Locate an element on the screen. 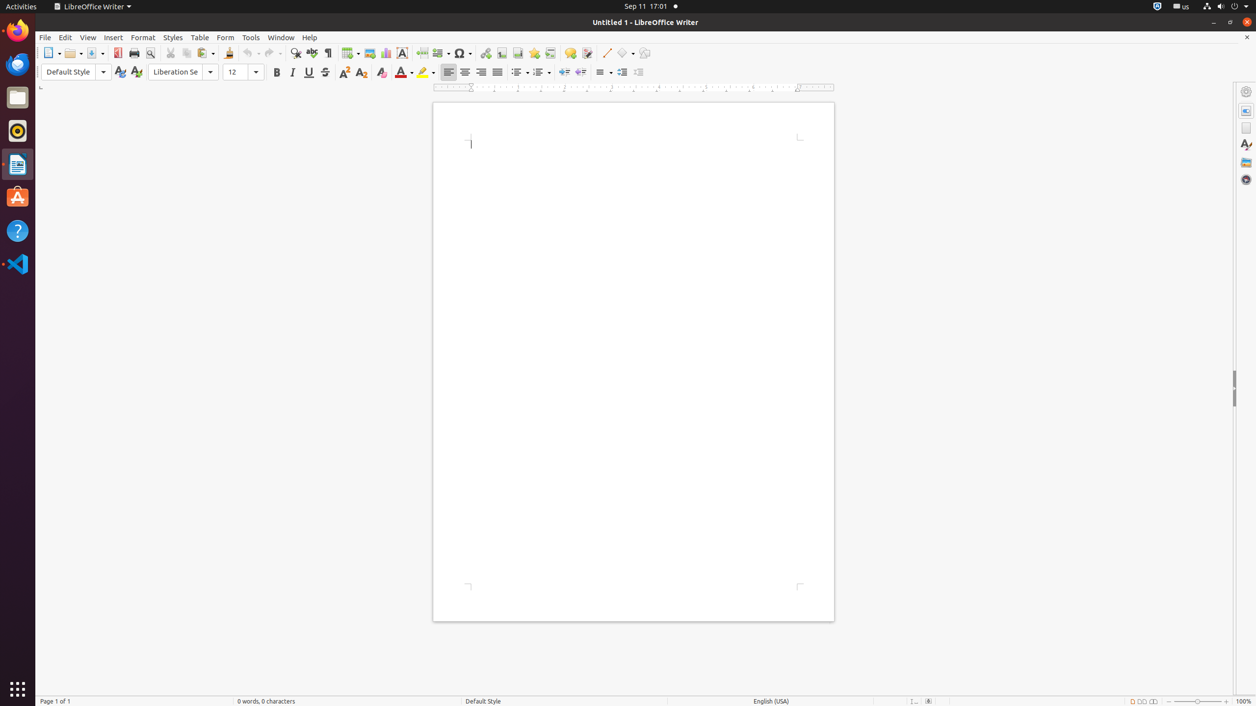 This screenshot has width=1256, height=706. Basic Shapes is located at coordinates (626, 53).